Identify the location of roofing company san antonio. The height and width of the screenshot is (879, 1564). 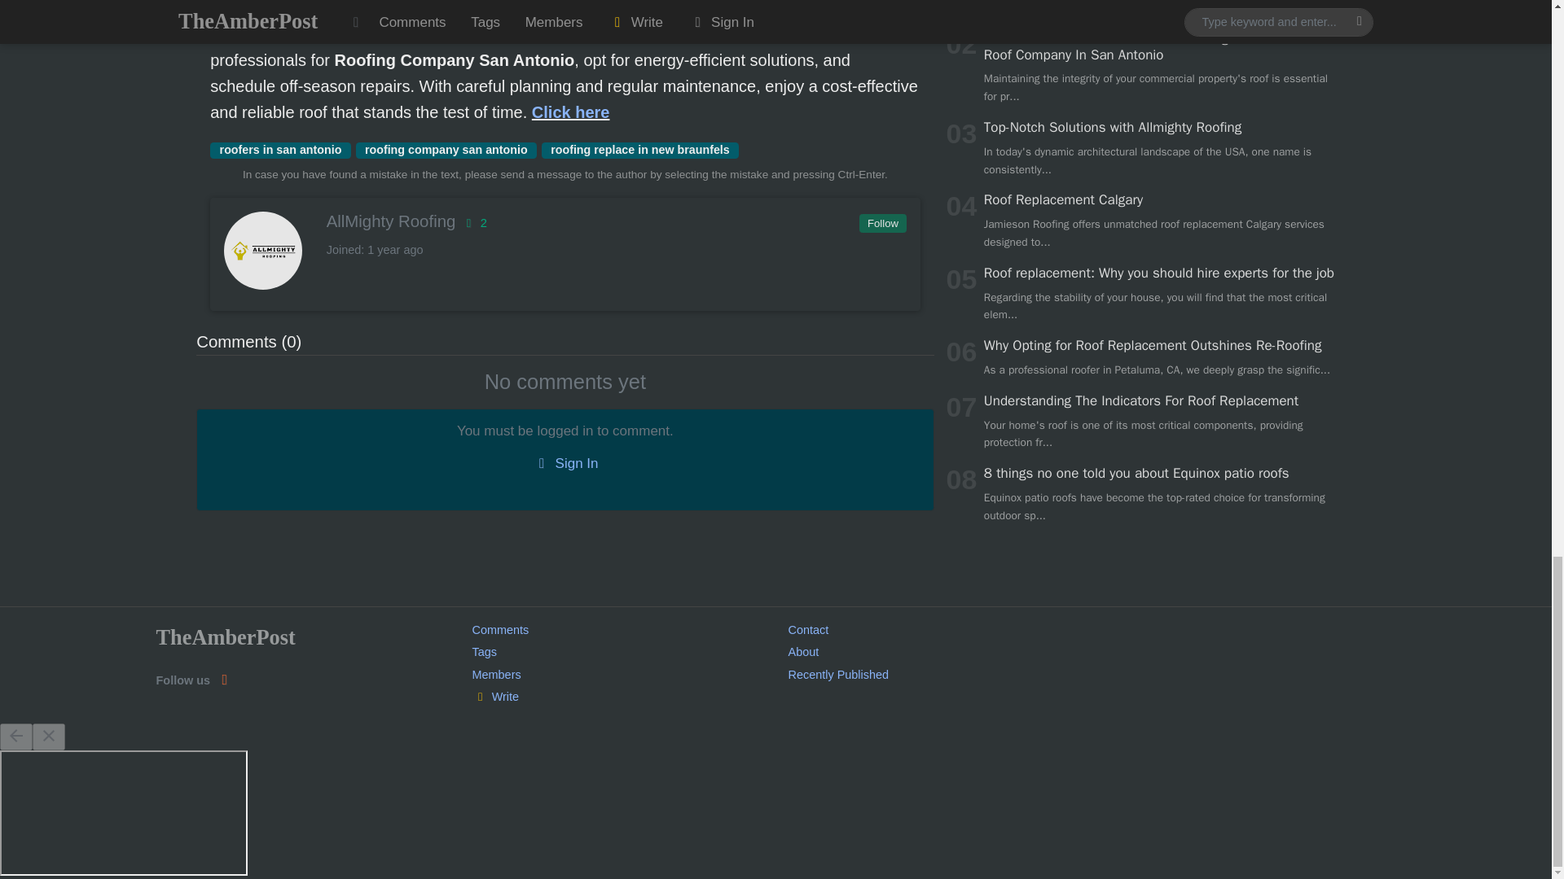
(445, 150).